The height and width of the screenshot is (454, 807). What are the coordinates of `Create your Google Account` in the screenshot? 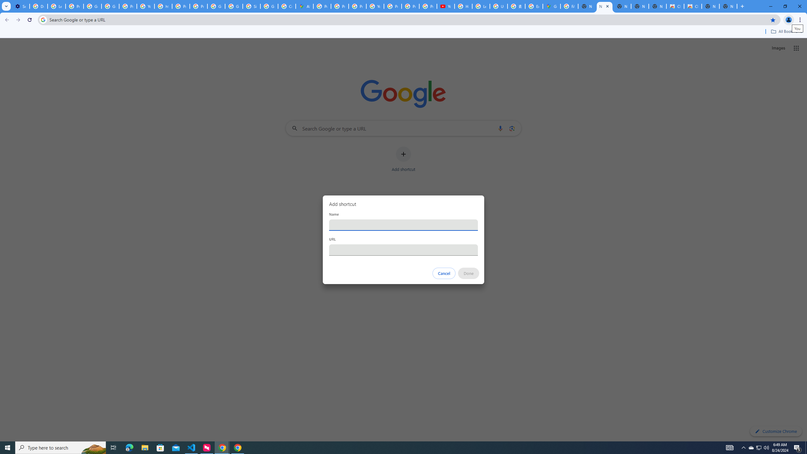 It's located at (287, 6).